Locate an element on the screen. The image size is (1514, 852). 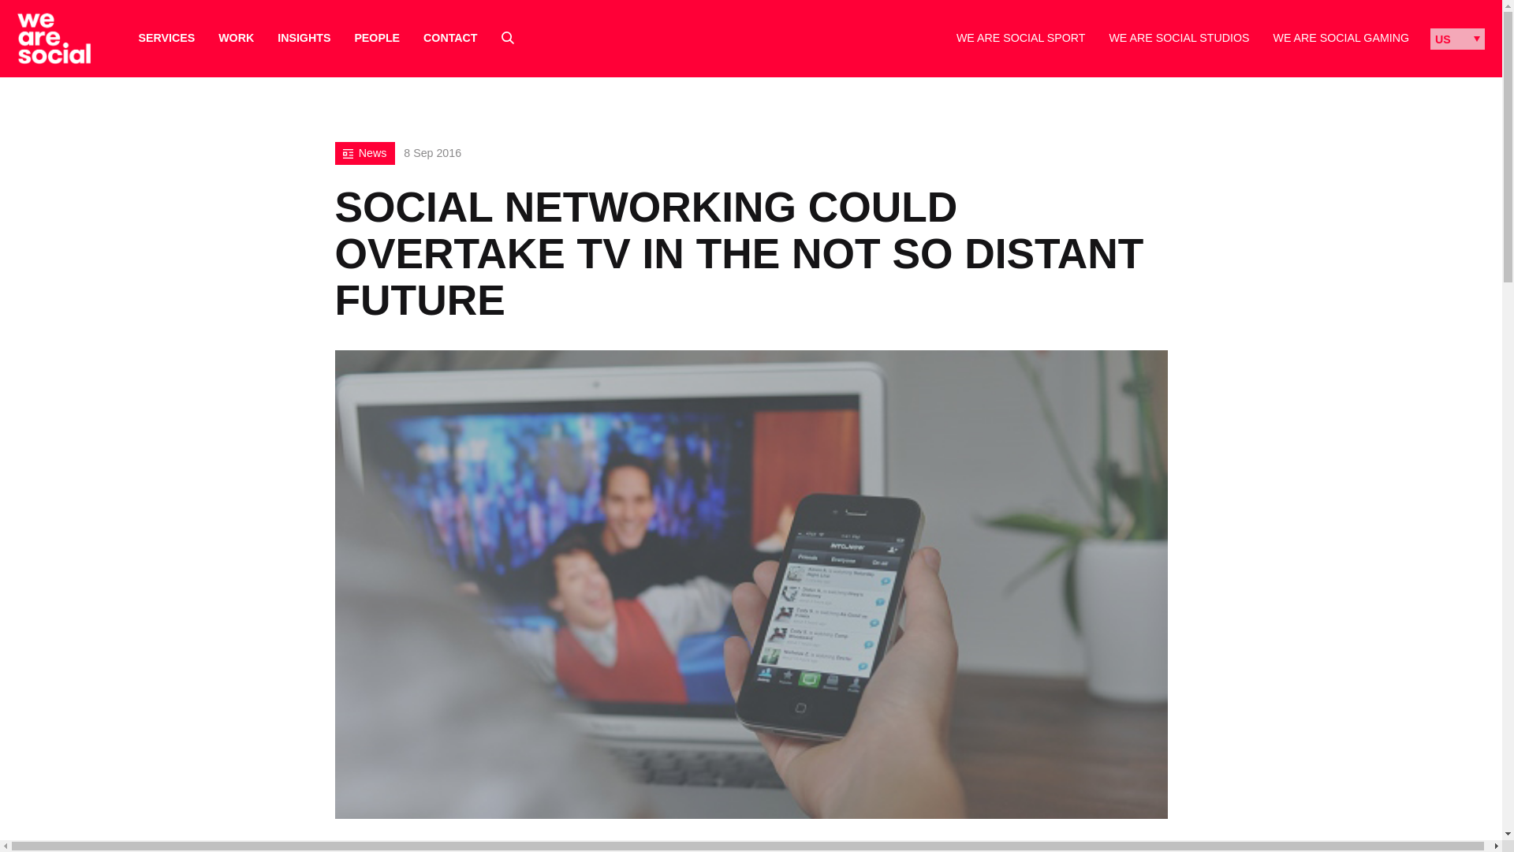
CONTACT is located at coordinates (449, 38).